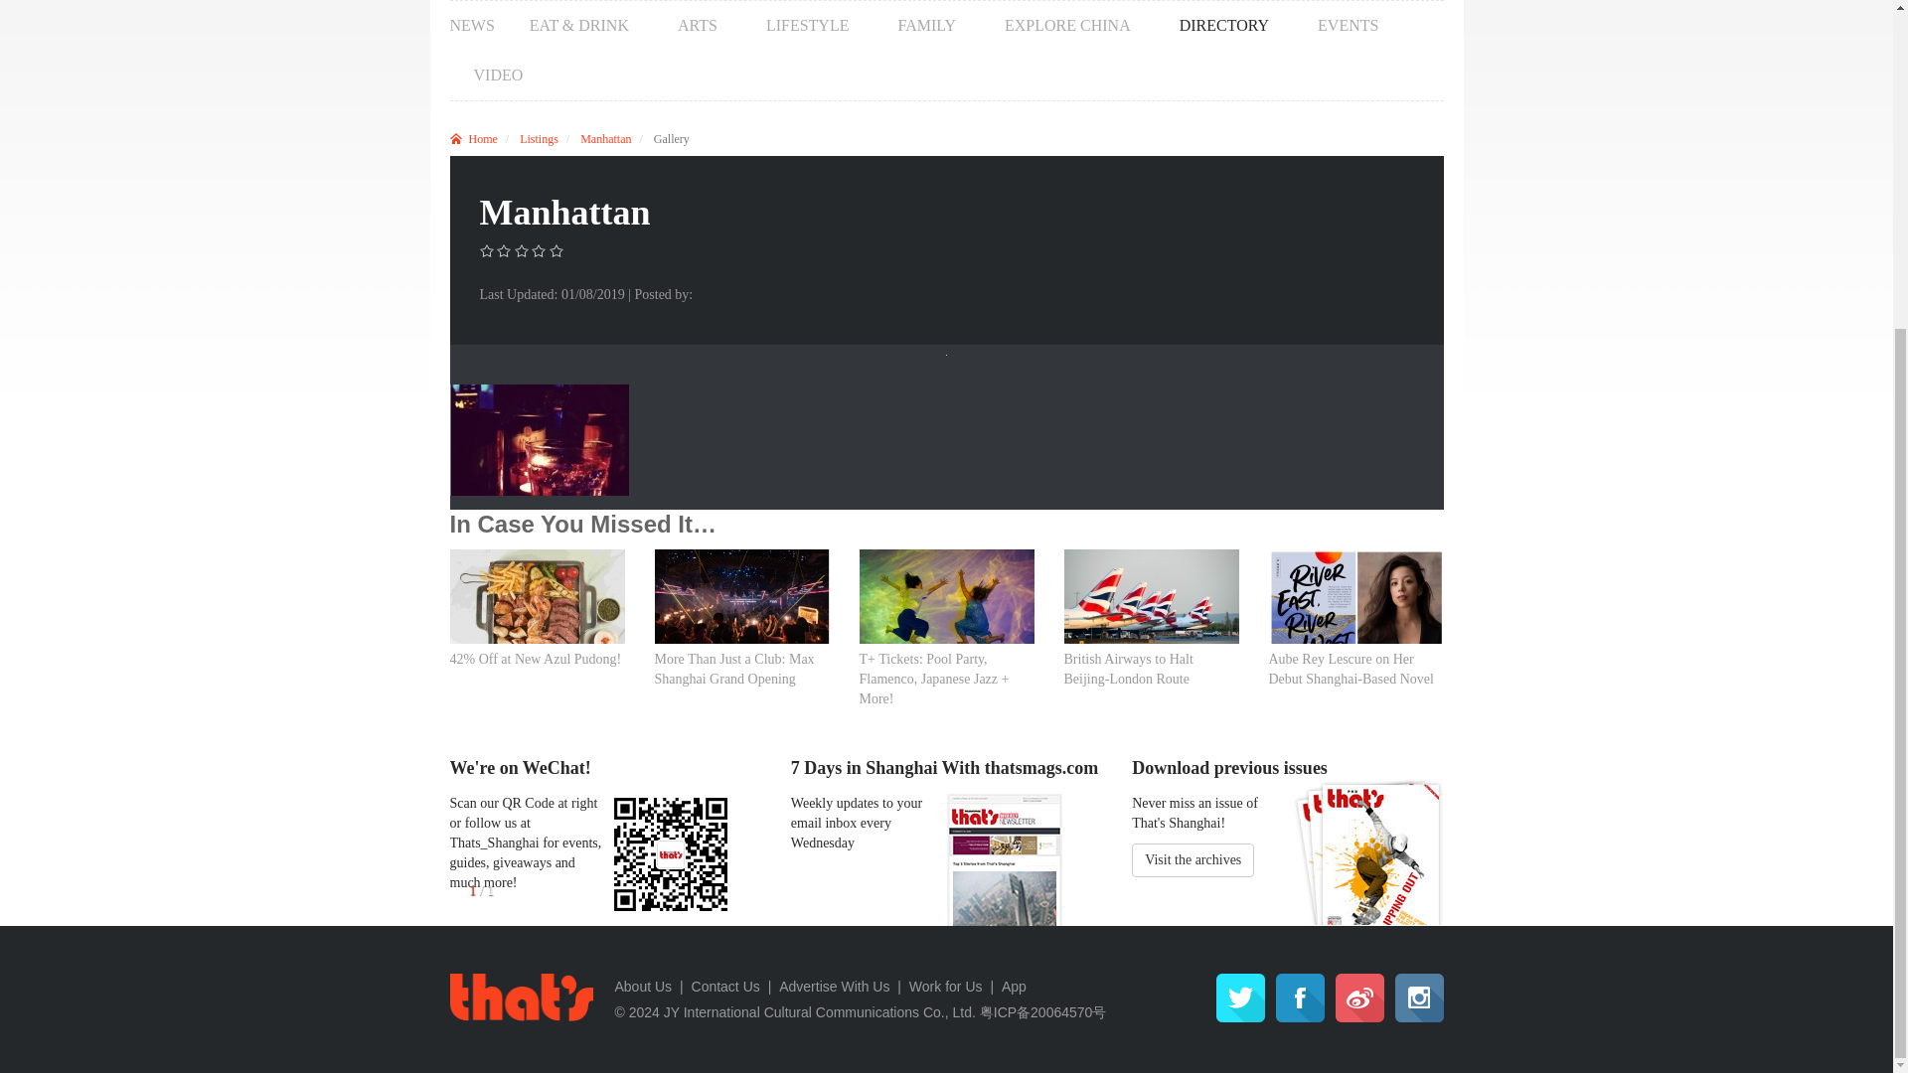  What do you see at coordinates (807, 26) in the screenshot?
I see `LIFESTYLE` at bounding box center [807, 26].